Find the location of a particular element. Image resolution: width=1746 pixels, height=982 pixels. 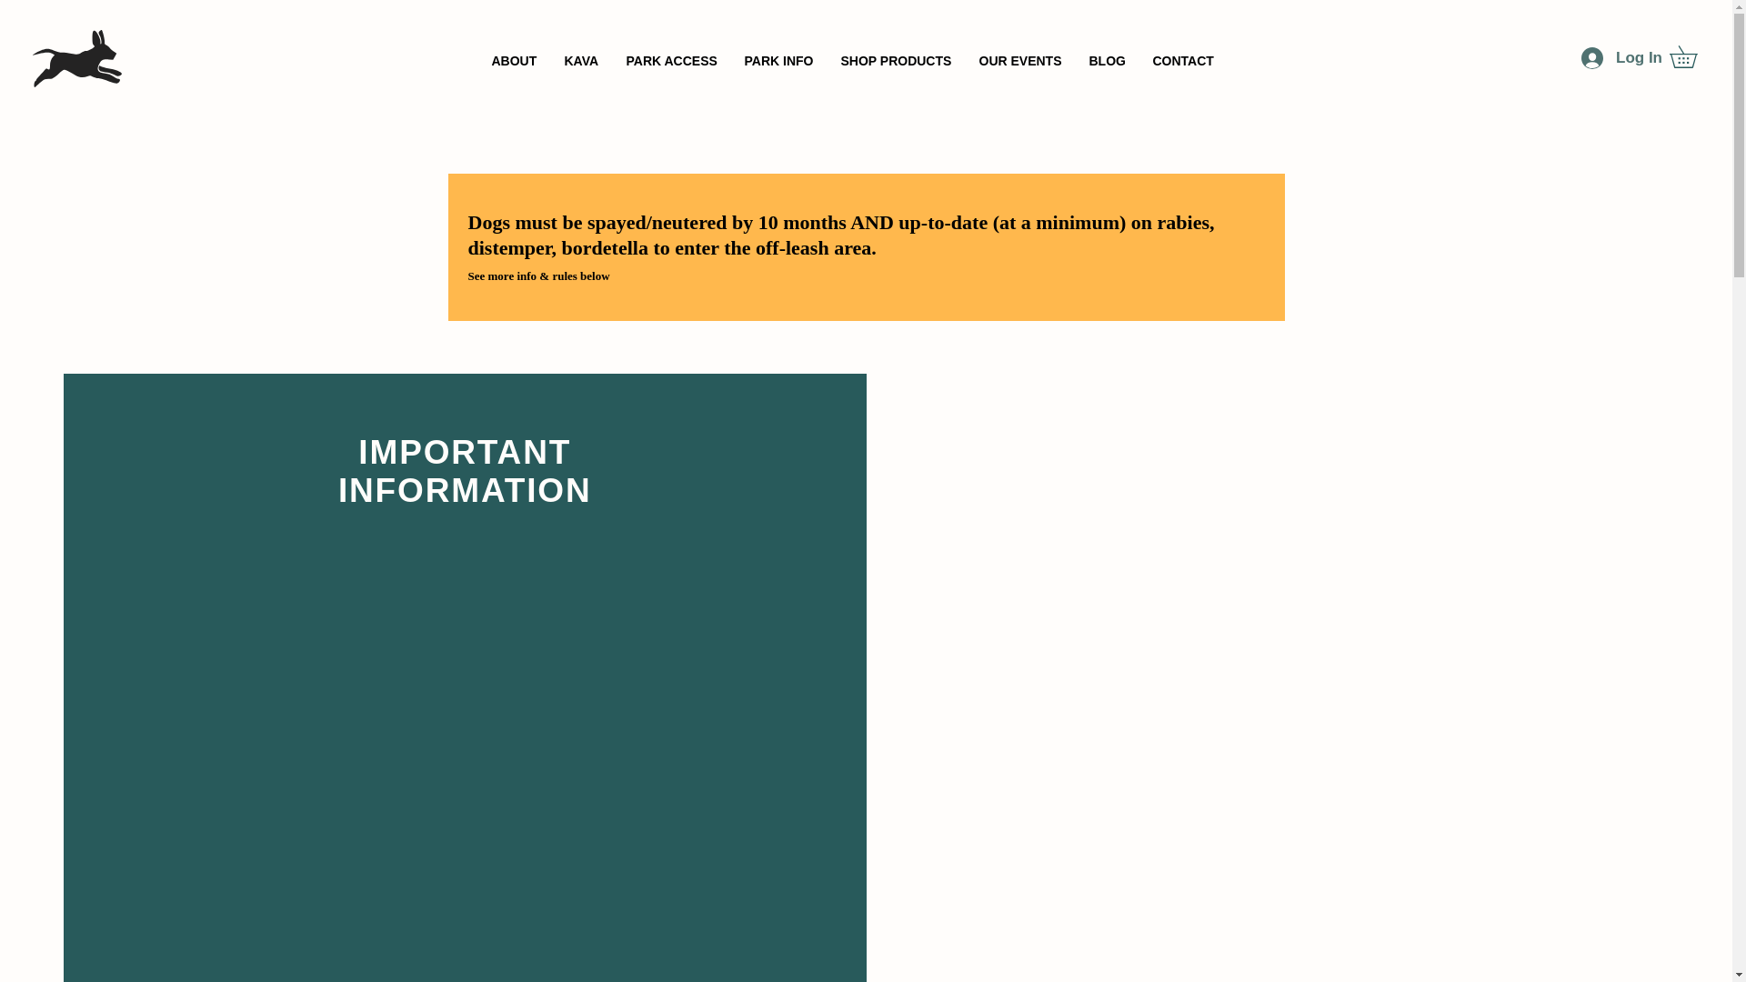

OUR EVENTS is located at coordinates (1020, 61).